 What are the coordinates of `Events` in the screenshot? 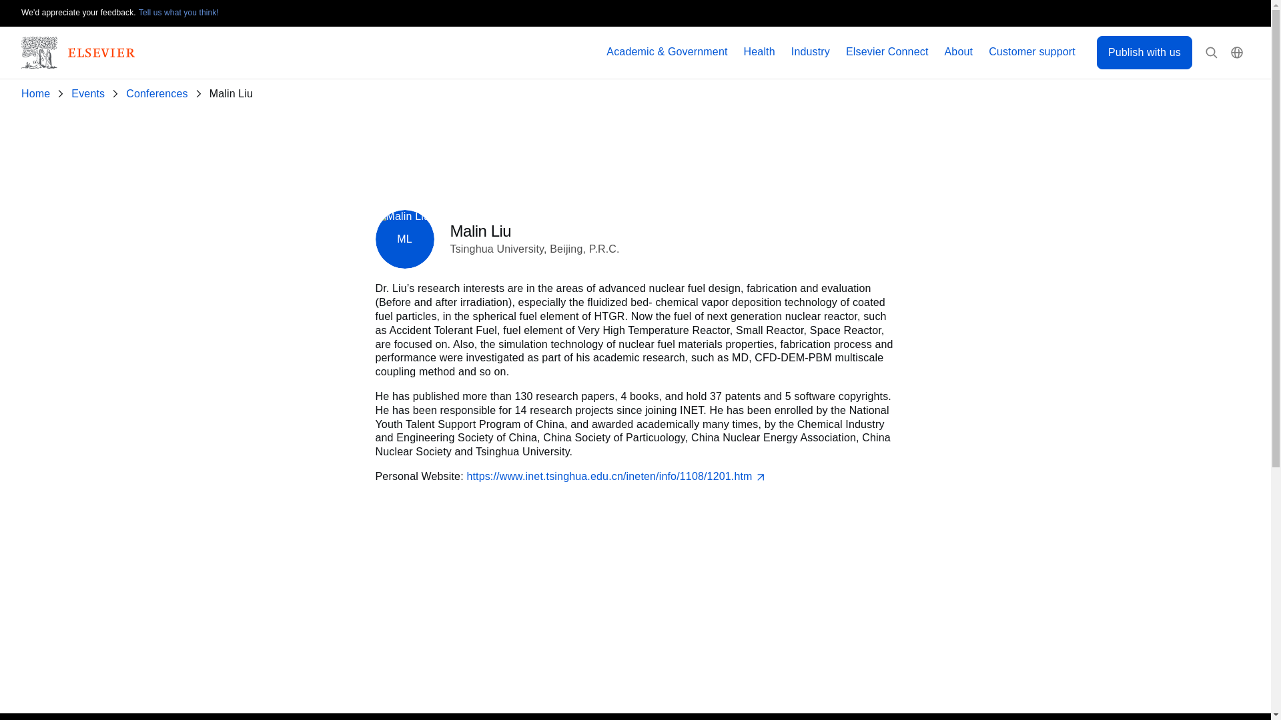 It's located at (91, 94).